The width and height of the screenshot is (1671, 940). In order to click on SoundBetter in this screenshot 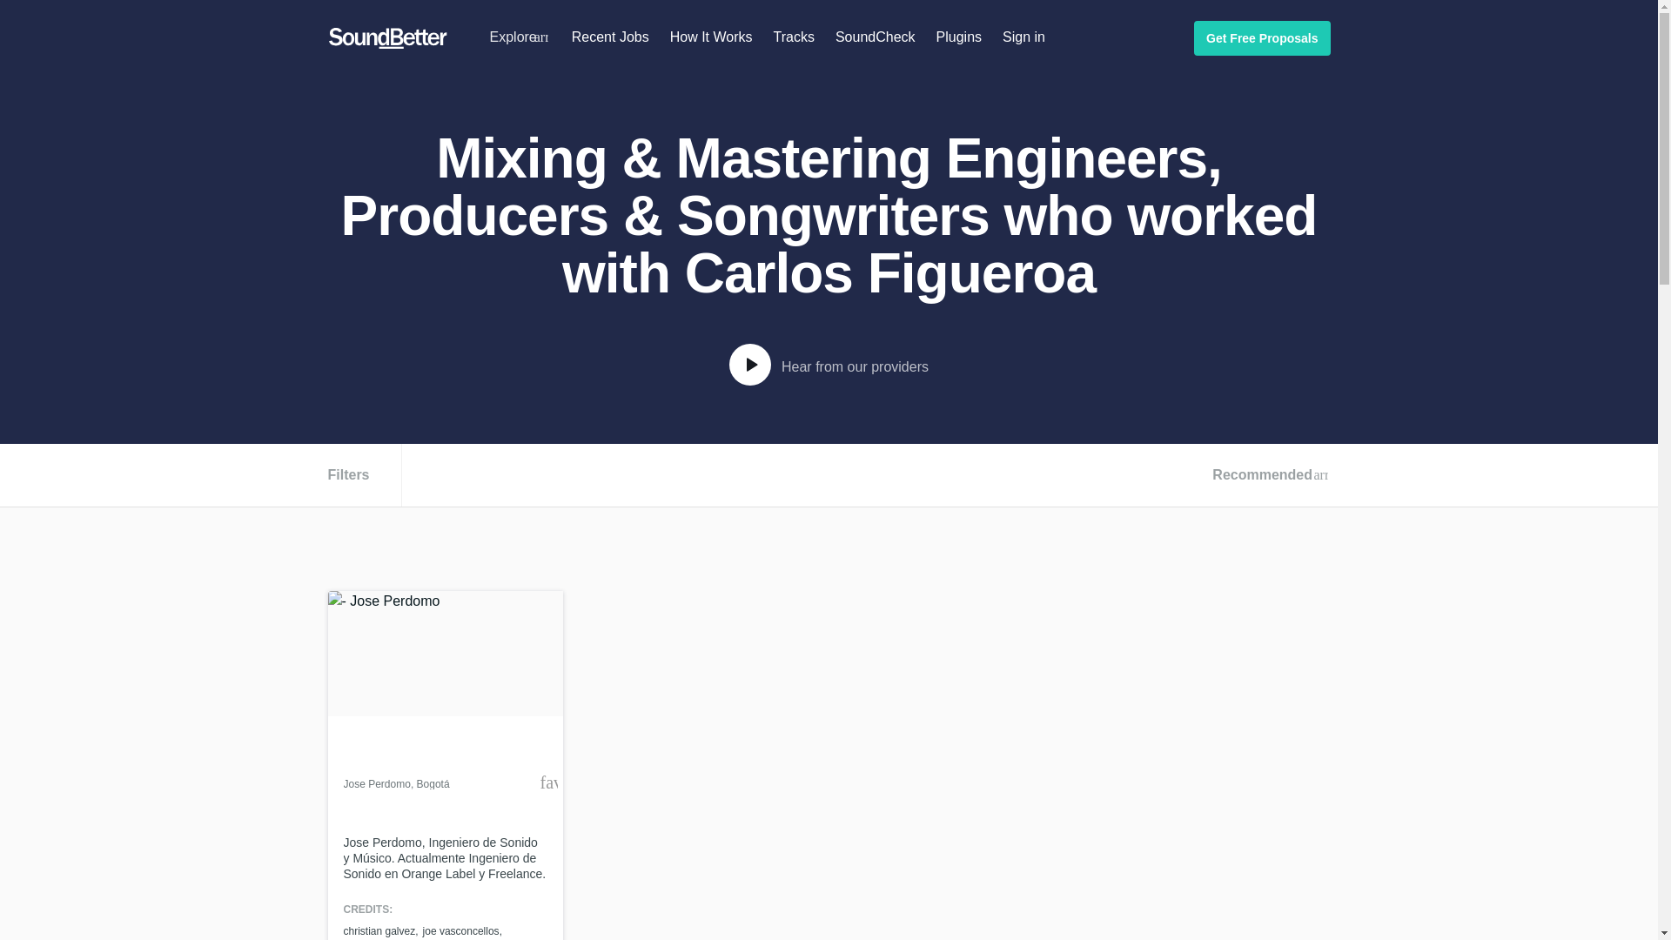, I will do `click(372, 38)`.